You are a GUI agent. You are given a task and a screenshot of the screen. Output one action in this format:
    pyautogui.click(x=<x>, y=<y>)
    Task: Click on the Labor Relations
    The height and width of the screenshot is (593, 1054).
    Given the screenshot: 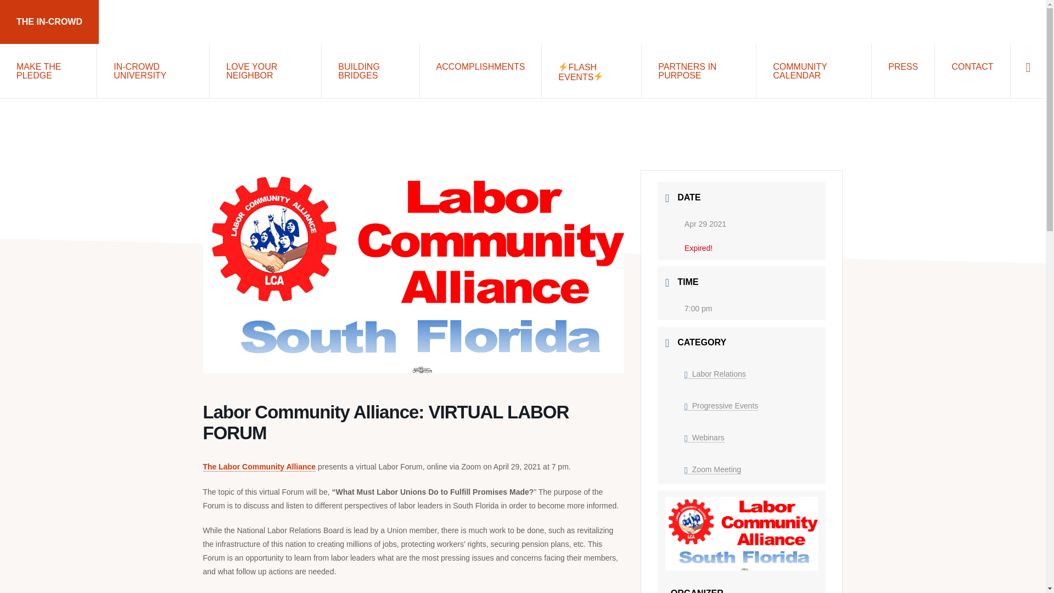 What is the action you would take?
    pyautogui.click(x=715, y=374)
    